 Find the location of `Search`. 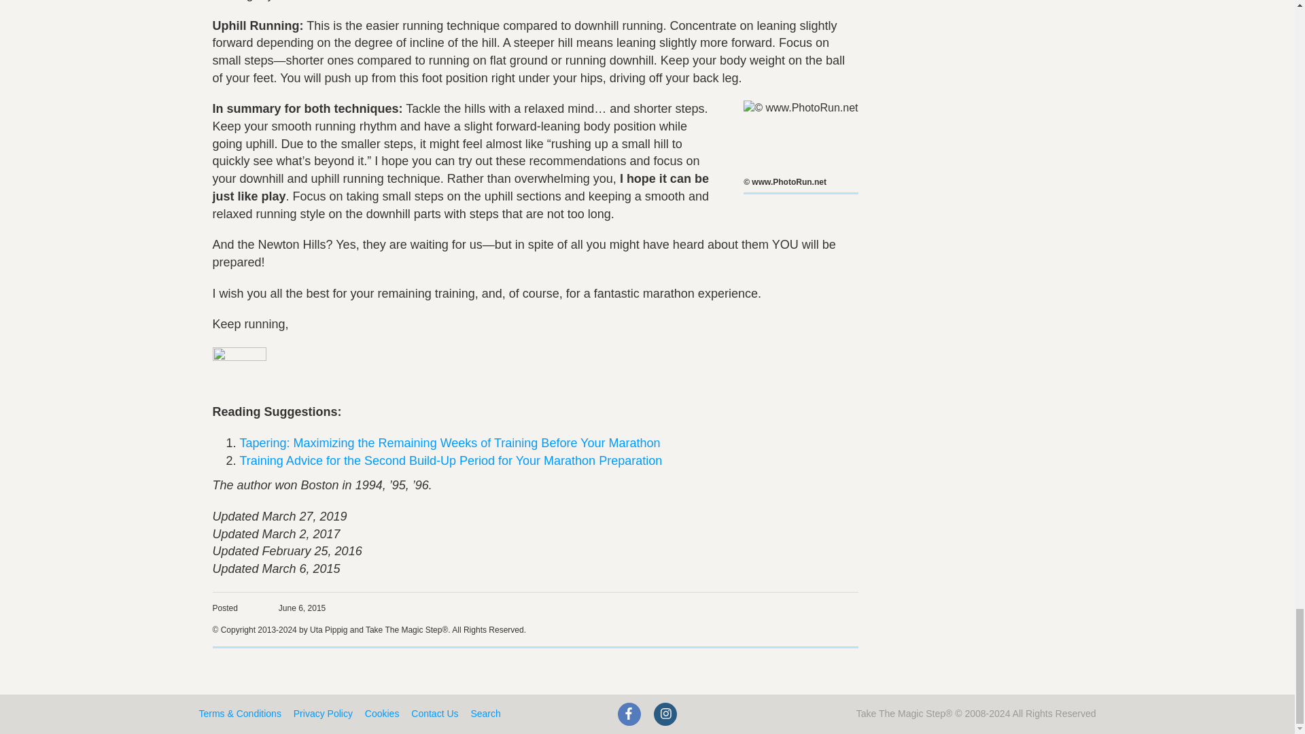

Search is located at coordinates (485, 714).